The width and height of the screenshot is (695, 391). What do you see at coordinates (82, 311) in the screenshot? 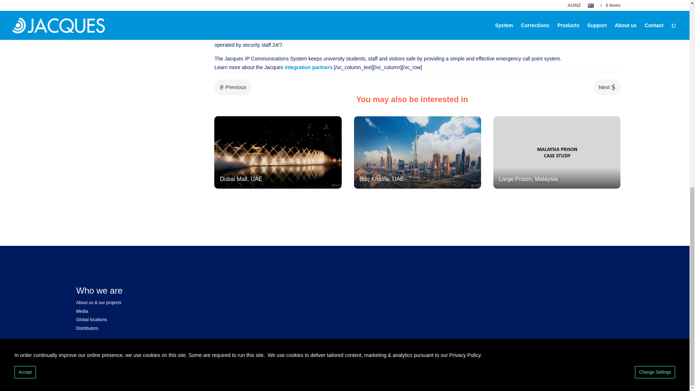
I see `Media` at bounding box center [82, 311].